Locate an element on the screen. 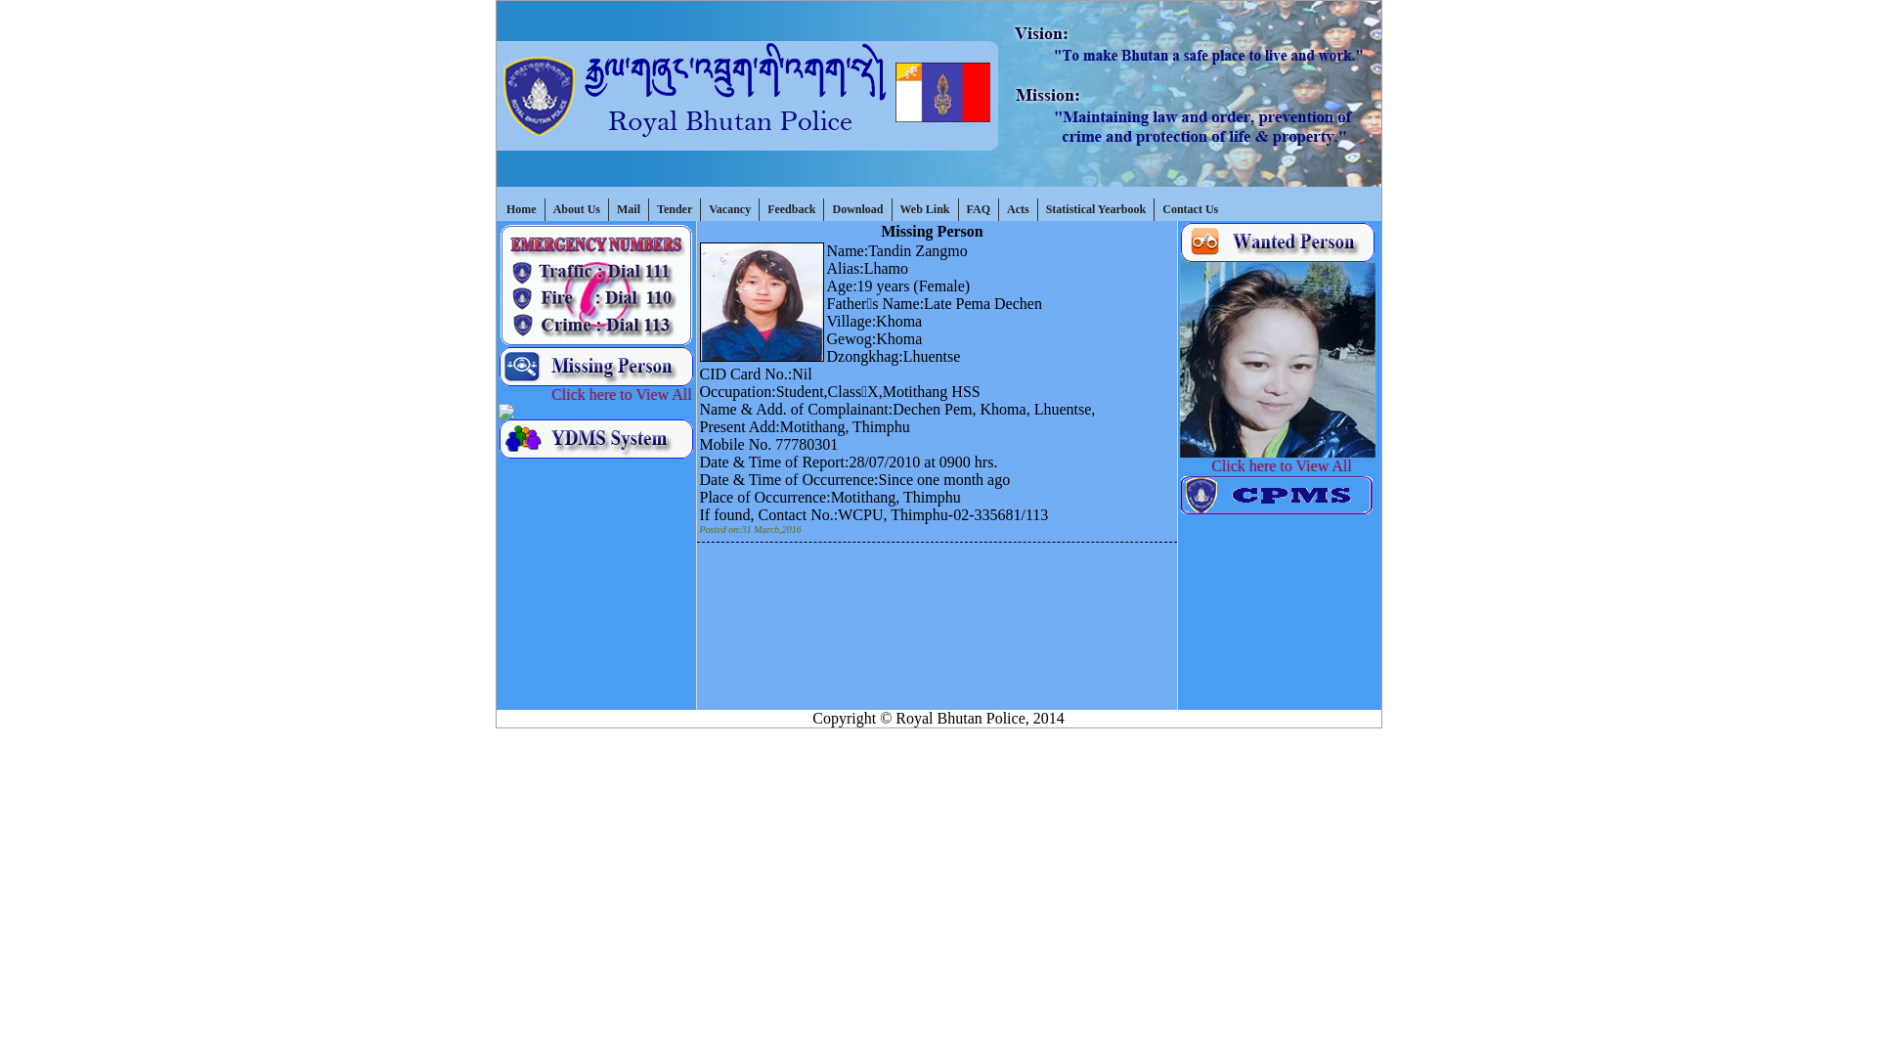 The height and width of the screenshot is (1056, 1877). FAQ is located at coordinates (980, 209).